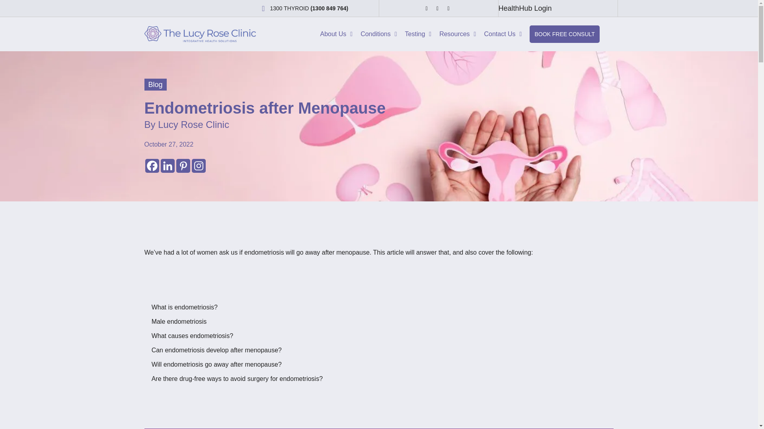  What do you see at coordinates (182, 166) in the screenshot?
I see `Pinterest` at bounding box center [182, 166].